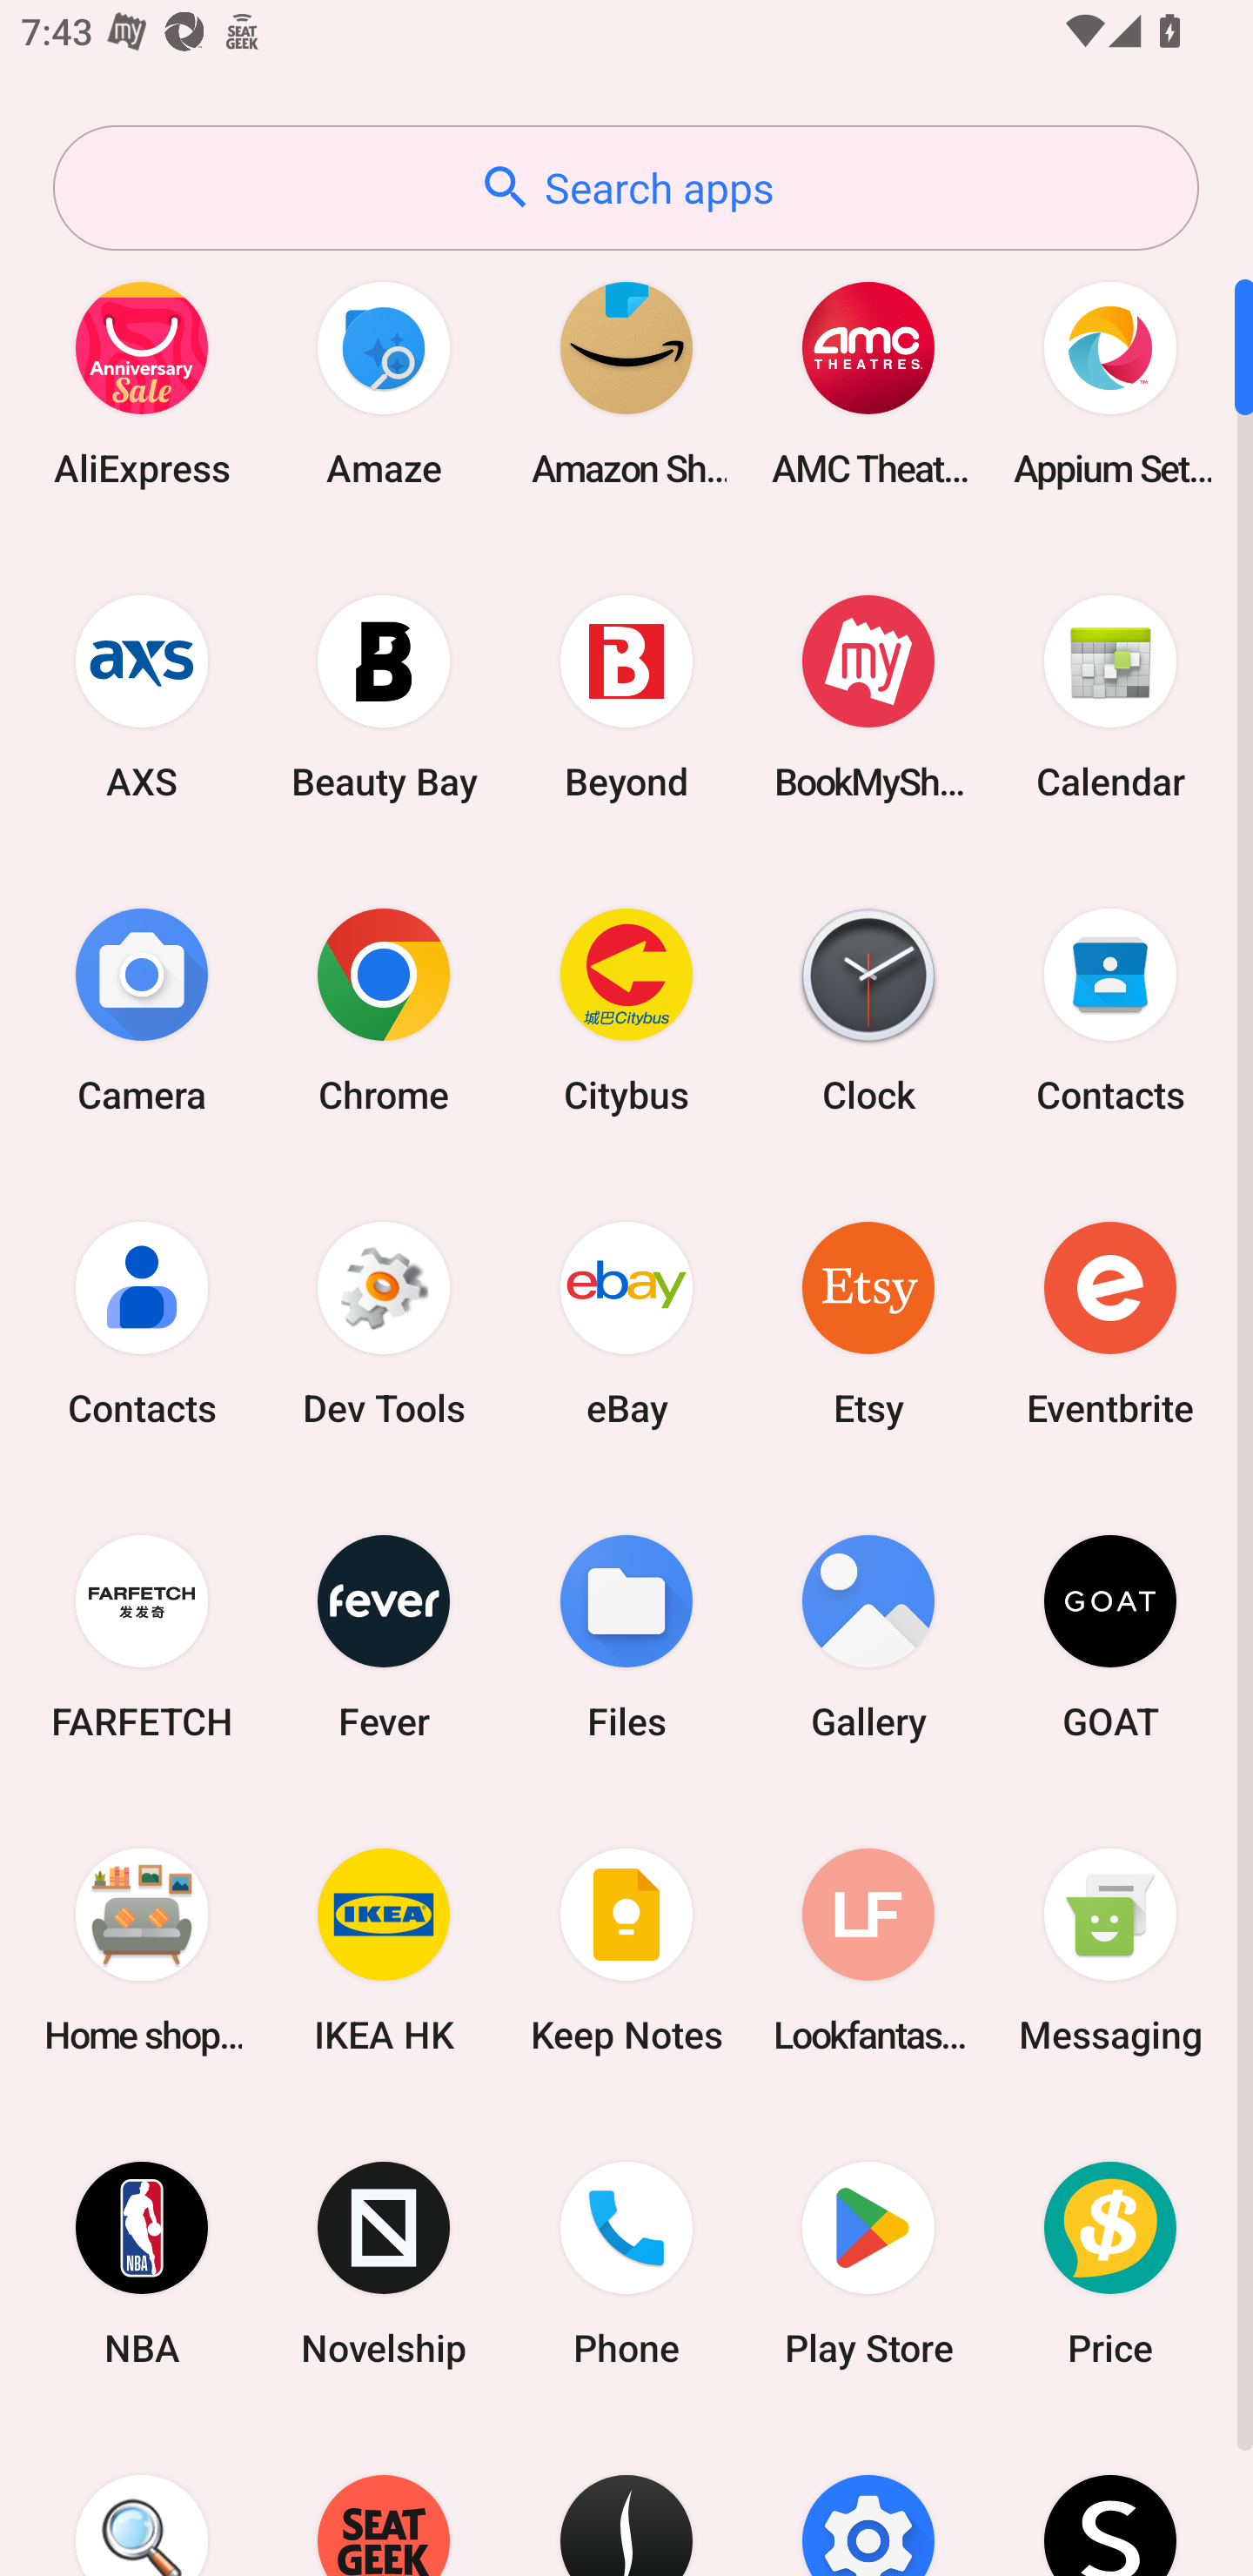  Describe the element at coordinates (626, 1323) in the screenshot. I see `eBay` at that location.